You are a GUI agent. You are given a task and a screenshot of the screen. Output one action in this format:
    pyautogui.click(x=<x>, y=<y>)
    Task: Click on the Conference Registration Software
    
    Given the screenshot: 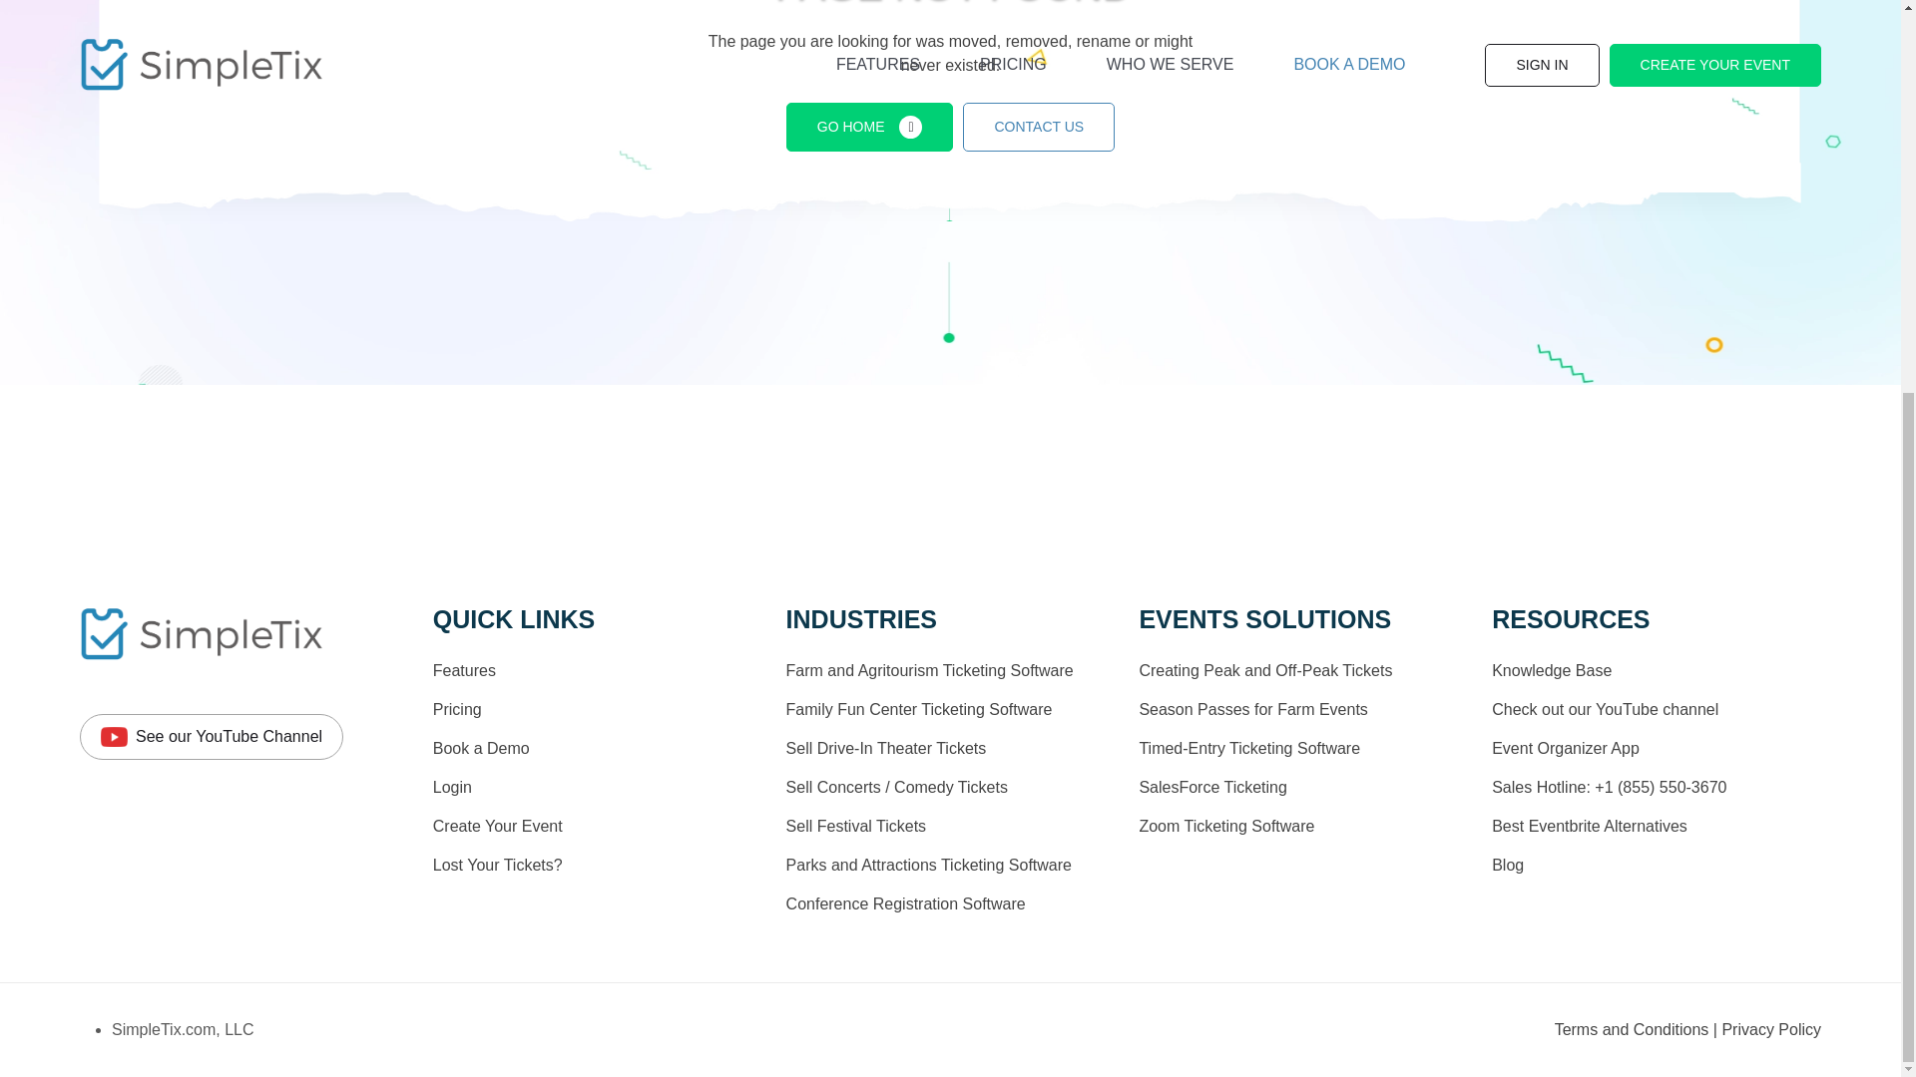 What is the action you would take?
    pyautogui.click(x=905, y=903)
    